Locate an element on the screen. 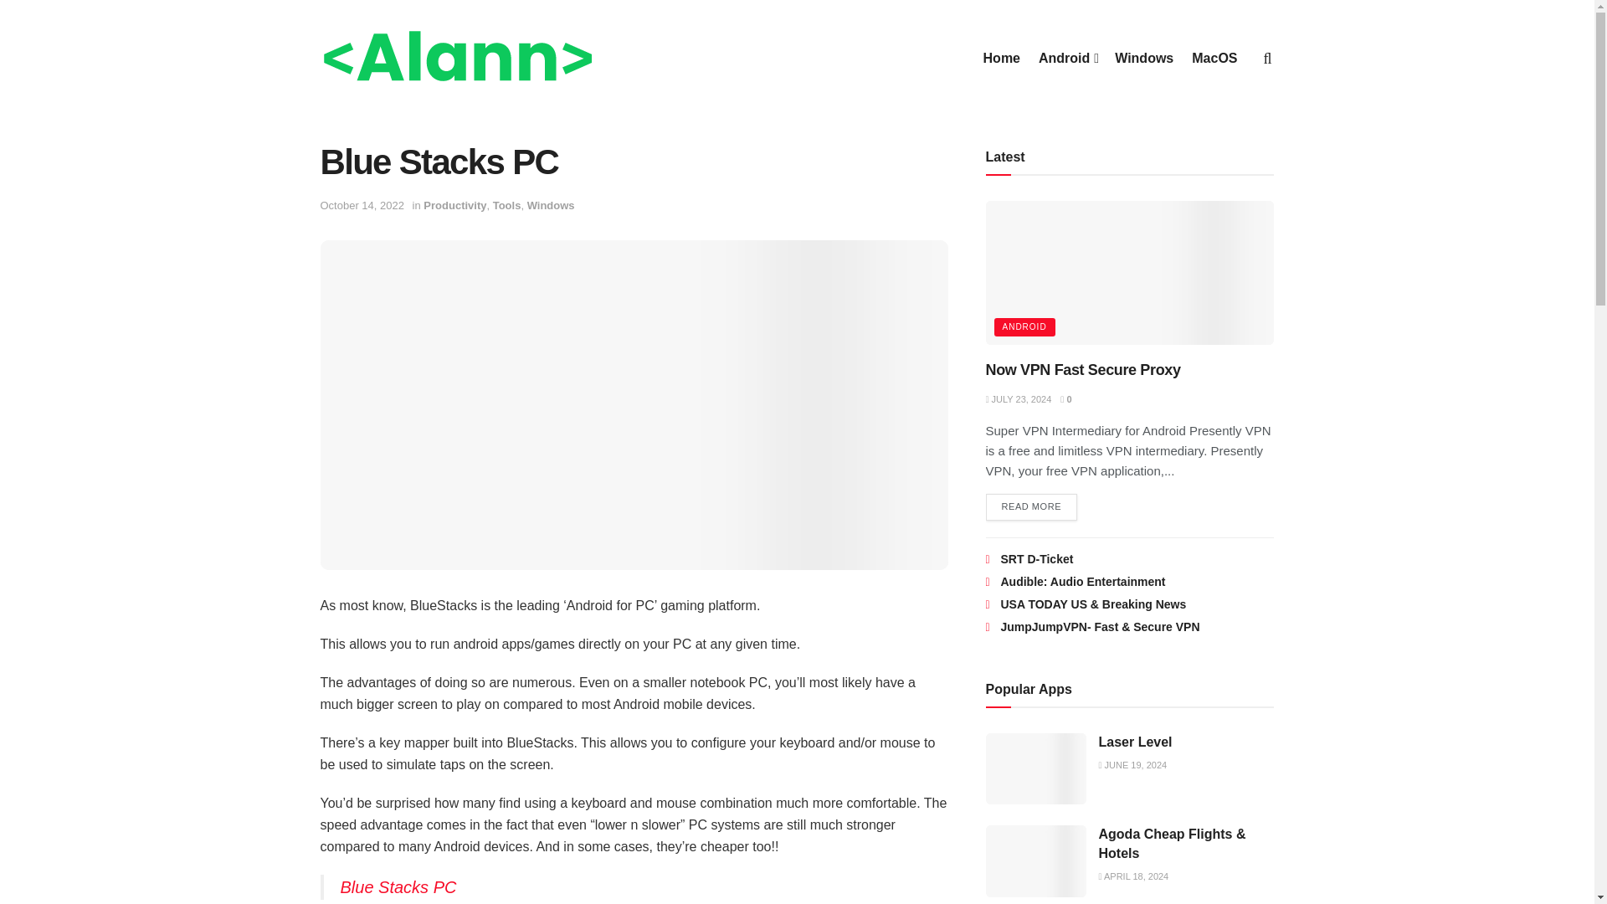  Windows is located at coordinates (551, 204).